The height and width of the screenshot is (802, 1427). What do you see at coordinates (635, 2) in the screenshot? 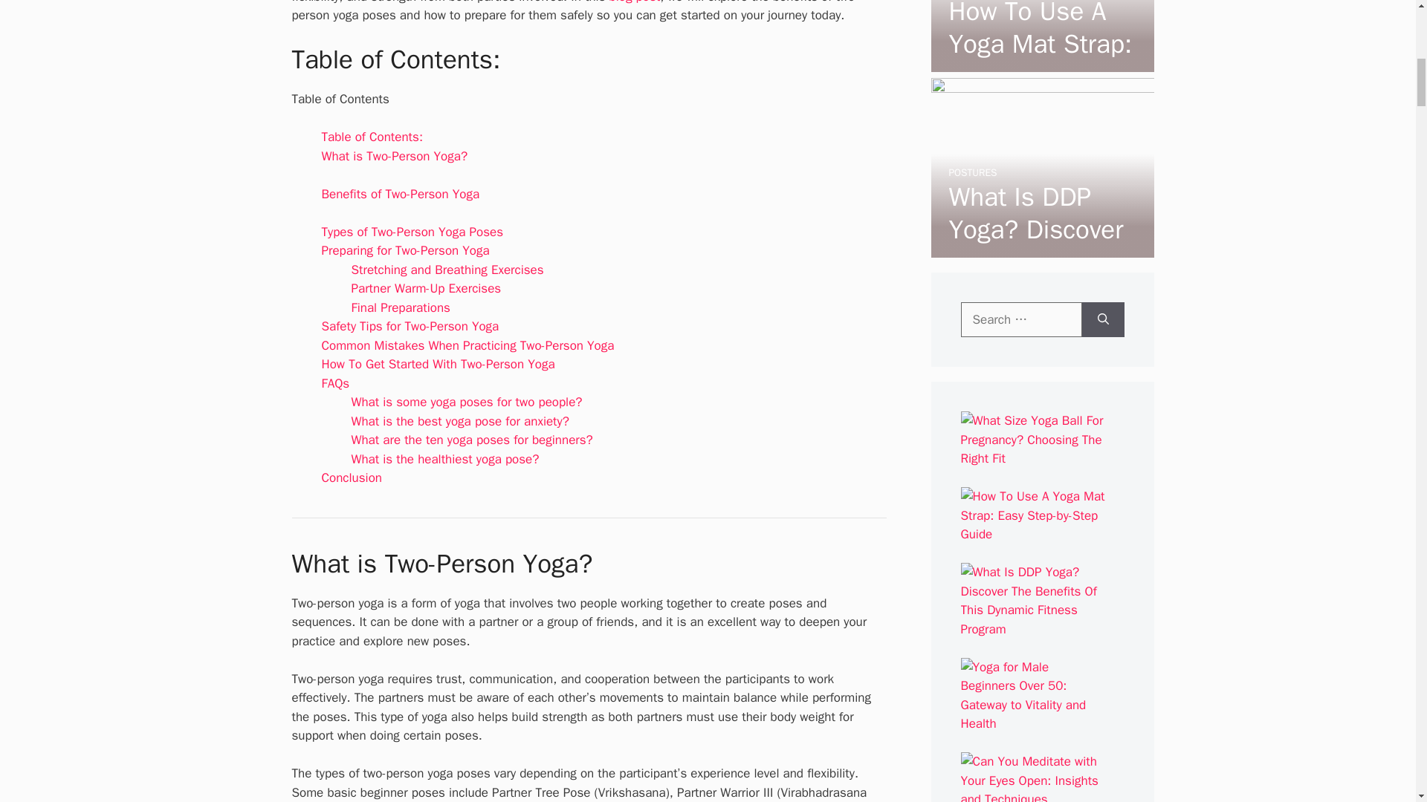
I see `blog post` at bounding box center [635, 2].